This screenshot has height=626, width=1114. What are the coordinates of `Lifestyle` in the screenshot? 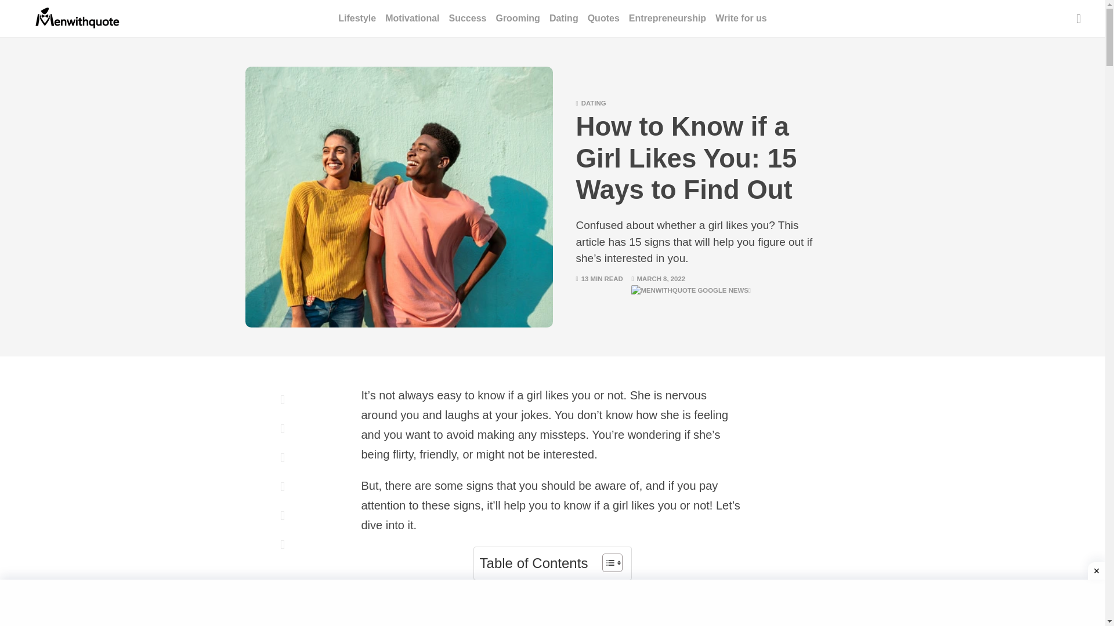 It's located at (357, 19).